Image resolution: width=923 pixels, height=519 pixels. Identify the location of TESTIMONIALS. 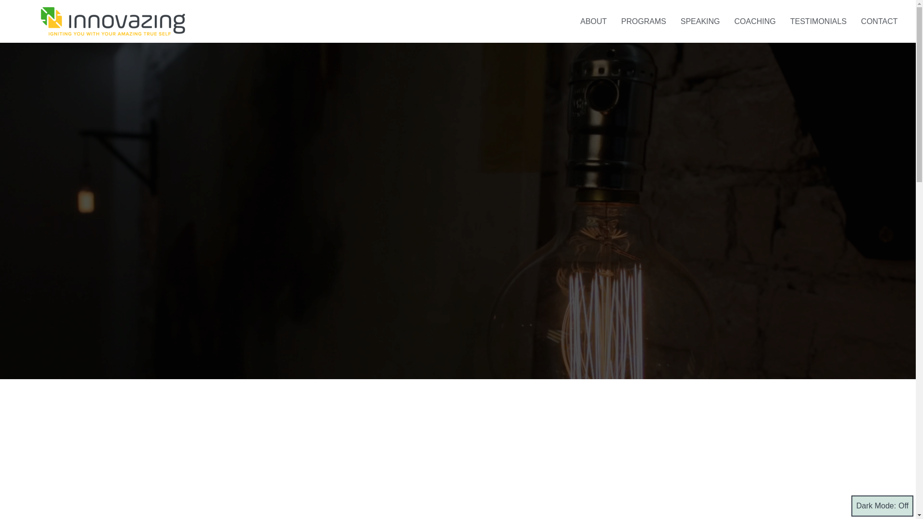
(818, 21).